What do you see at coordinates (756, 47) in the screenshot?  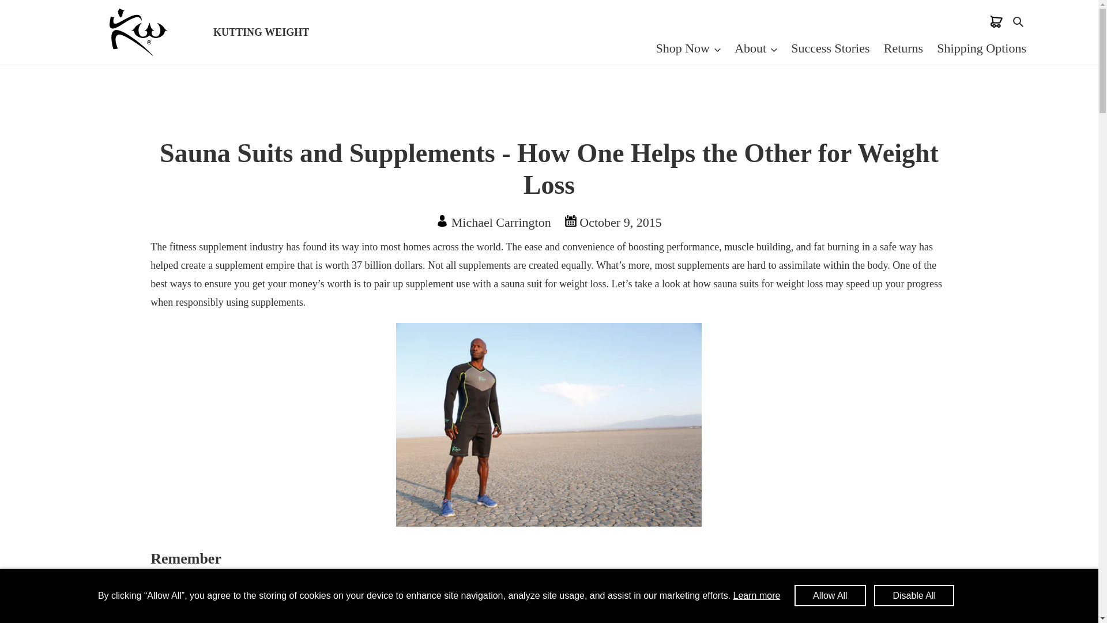 I see `About` at bounding box center [756, 47].